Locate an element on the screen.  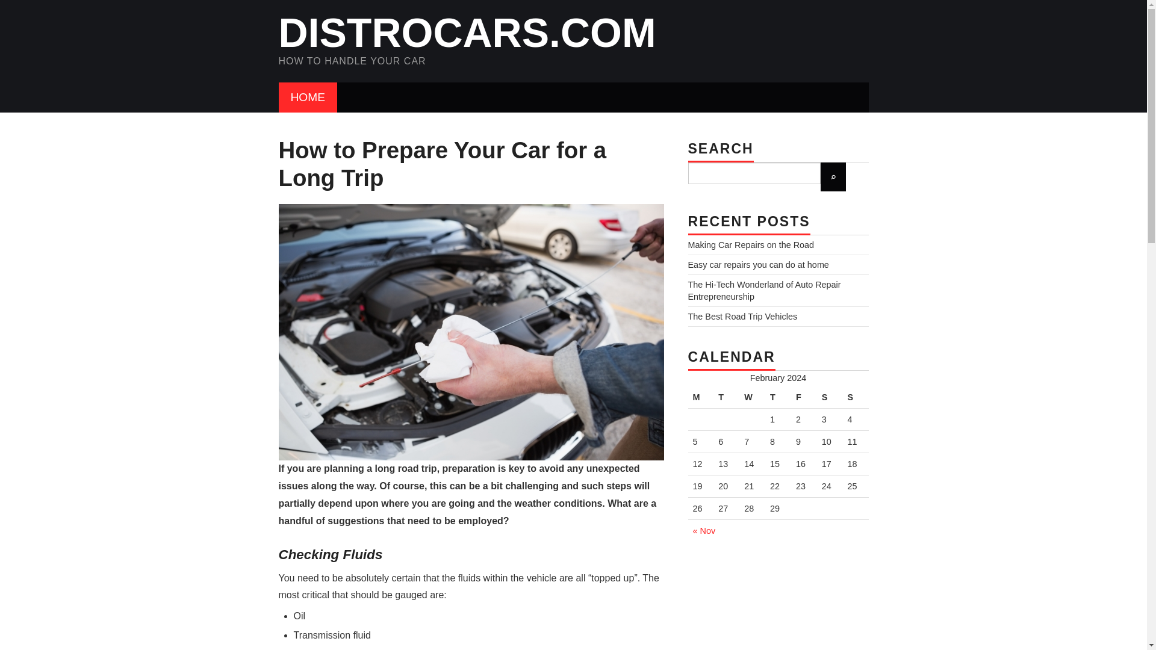
Wednesday is located at coordinates (753, 397).